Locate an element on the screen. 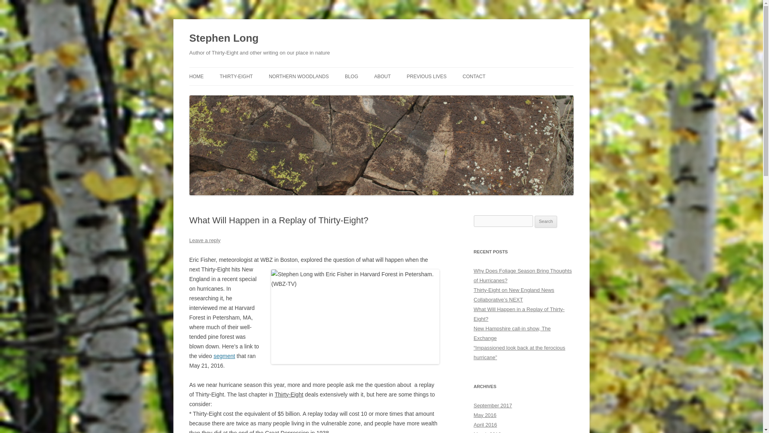  CONTACT is located at coordinates (474, 76).